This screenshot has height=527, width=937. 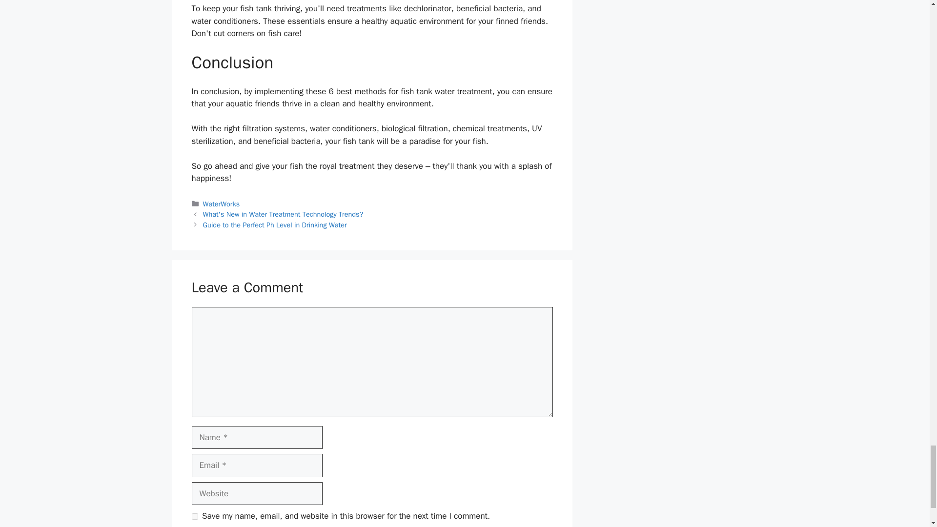 I want to click on Guide to the Perfect Ph Level in Drinking Water, so click(x=275, y=224).